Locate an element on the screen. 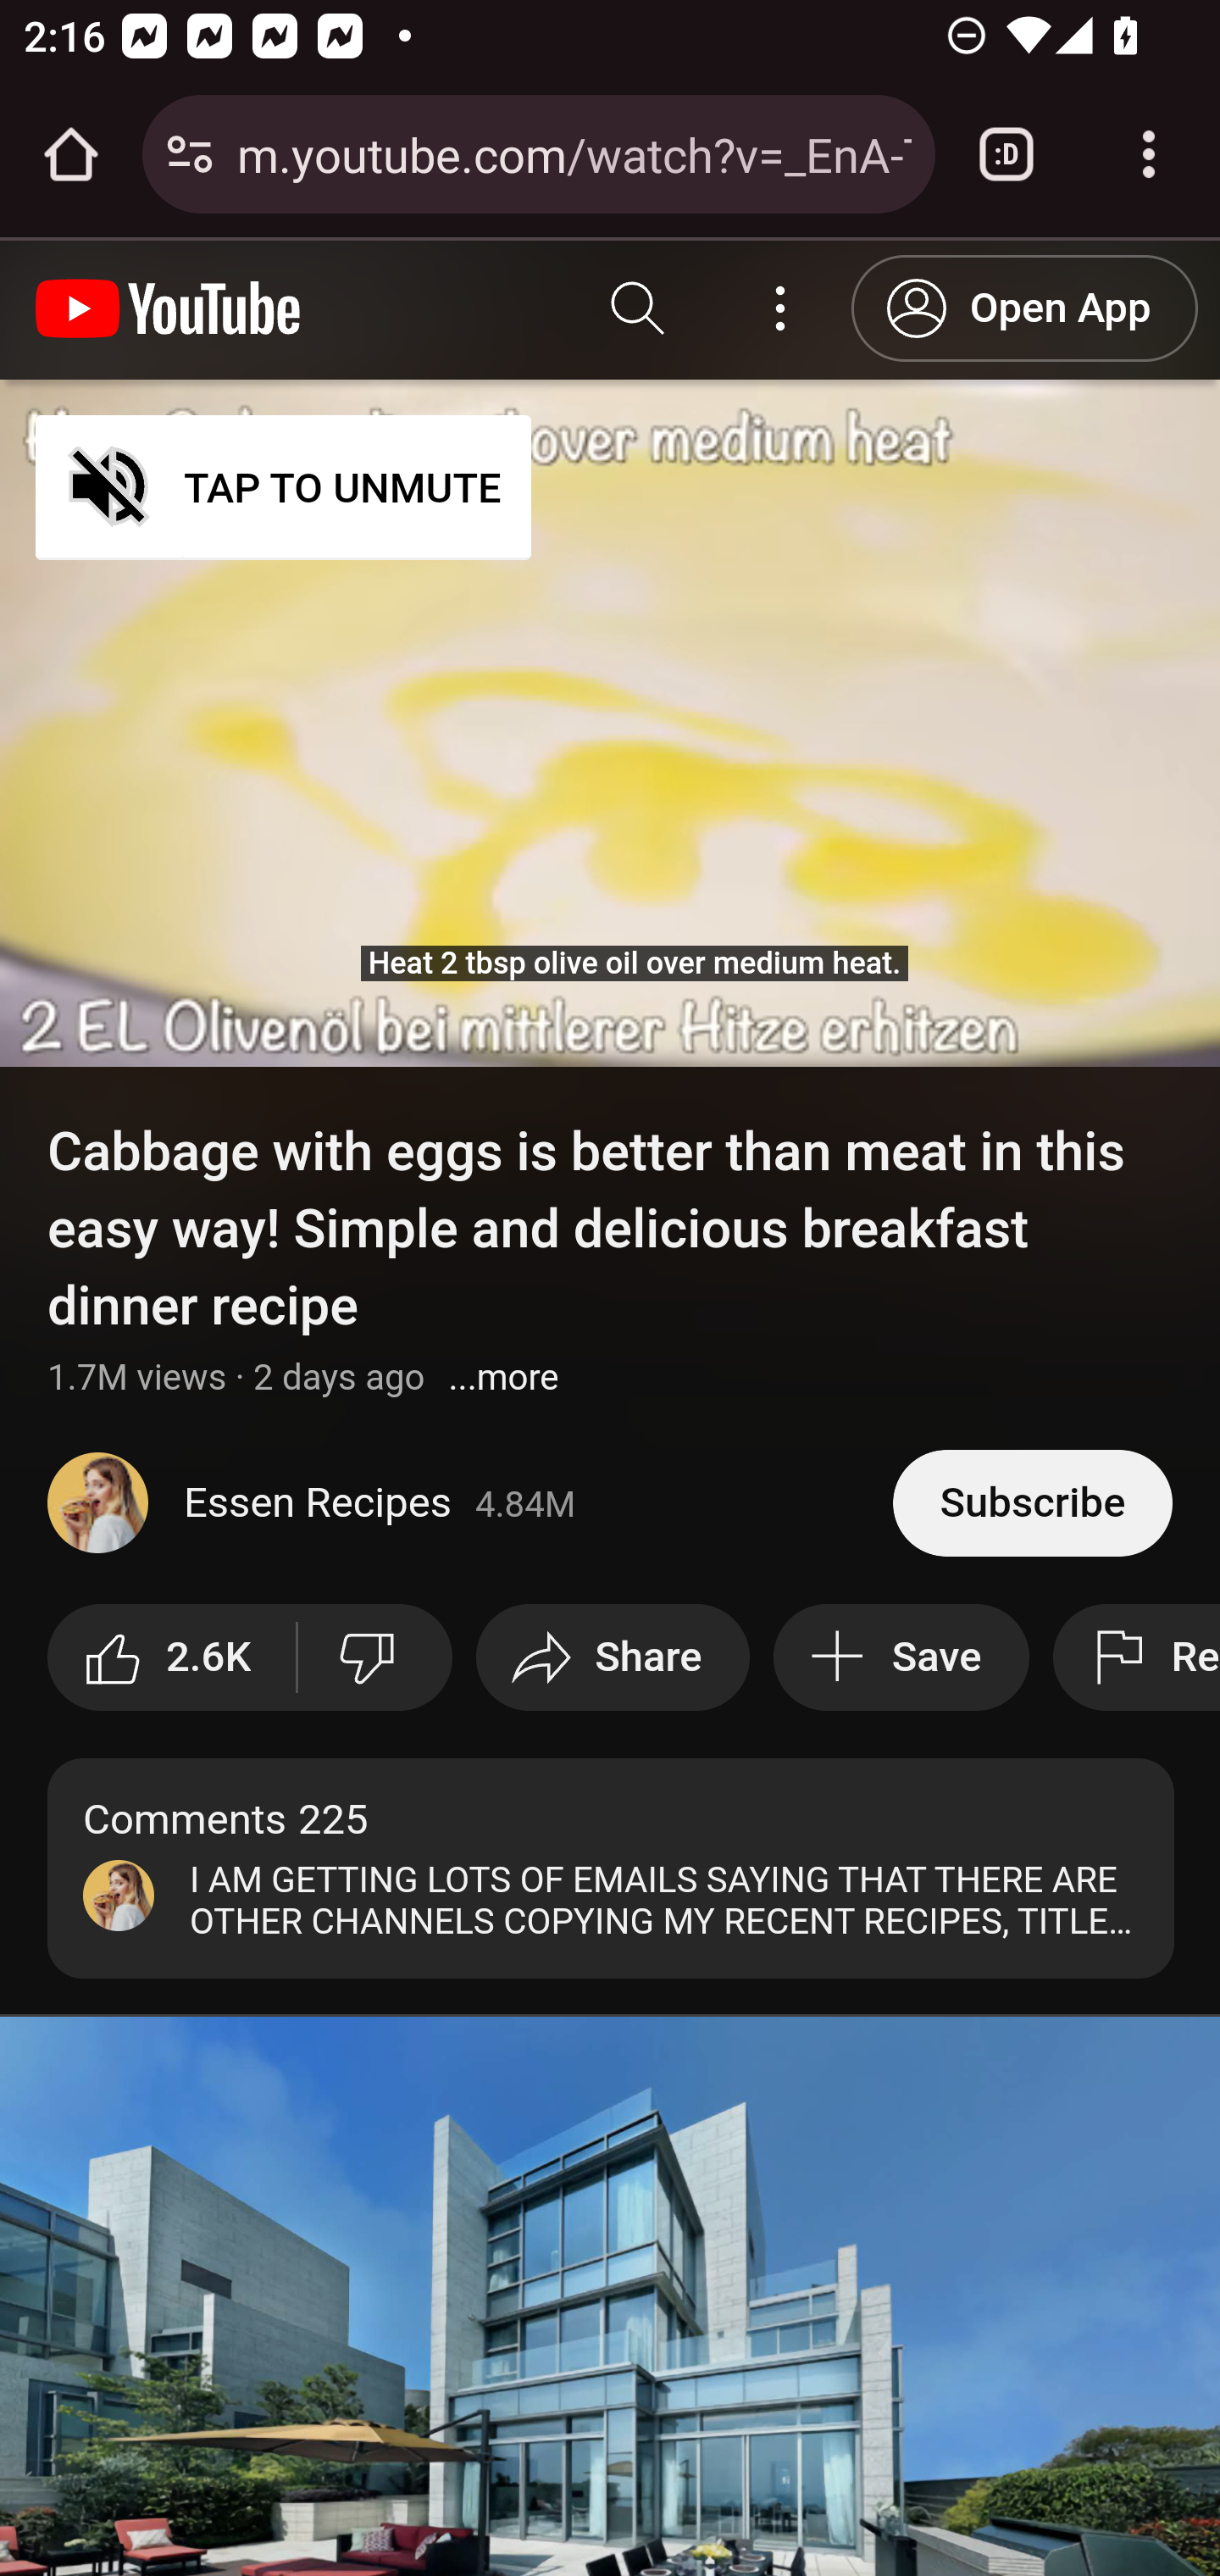 Image resolution: width=1220 pixels, height=2576 pixels. Open App is located at coordinates (1025, 307).